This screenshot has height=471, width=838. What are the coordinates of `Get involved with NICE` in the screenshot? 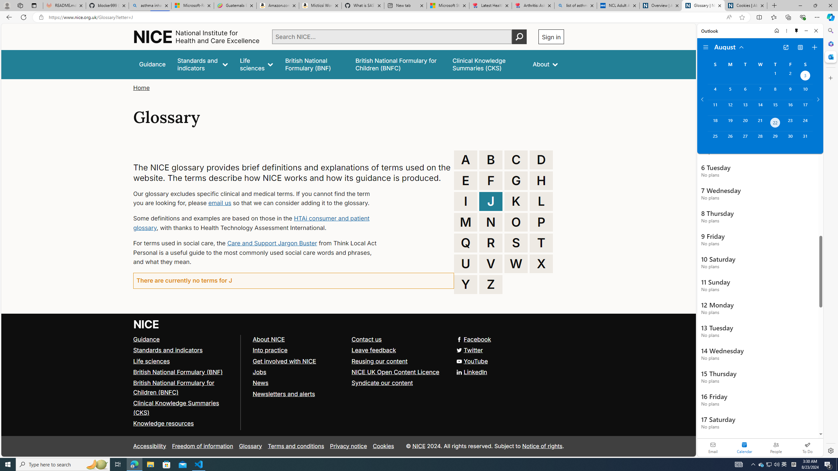 It's located at (284, 361).